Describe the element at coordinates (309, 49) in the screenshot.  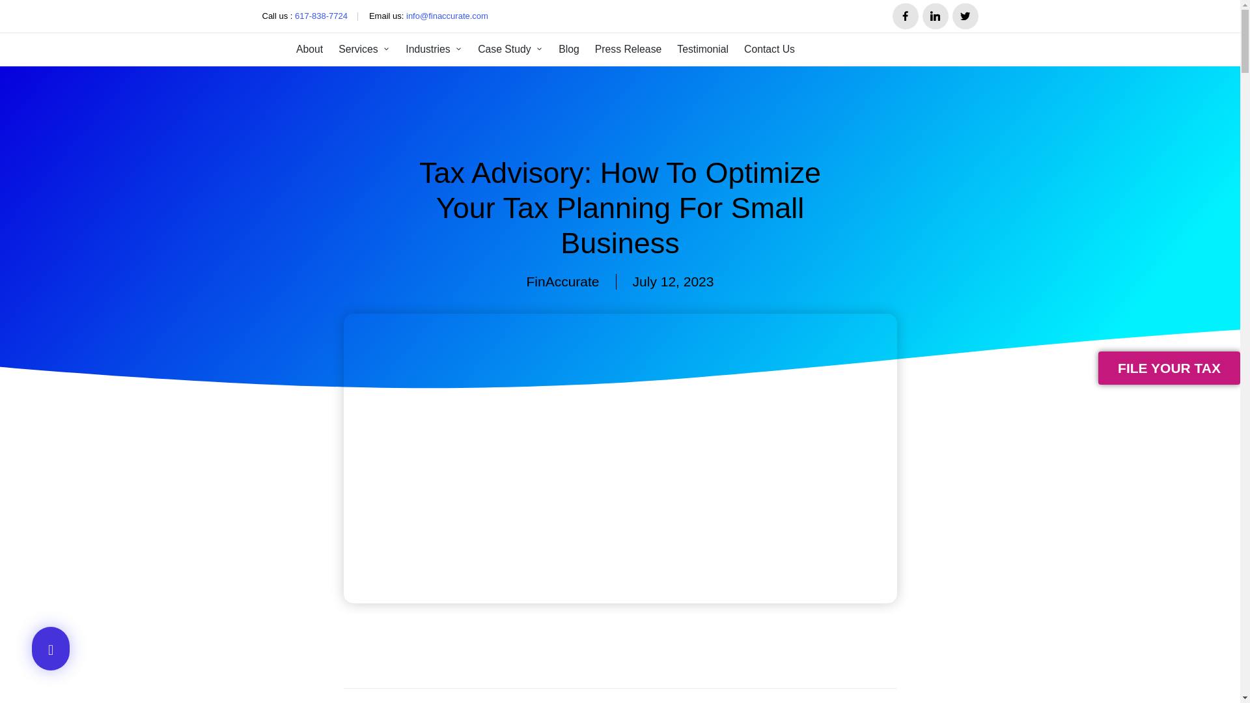
I see `About` at that location.